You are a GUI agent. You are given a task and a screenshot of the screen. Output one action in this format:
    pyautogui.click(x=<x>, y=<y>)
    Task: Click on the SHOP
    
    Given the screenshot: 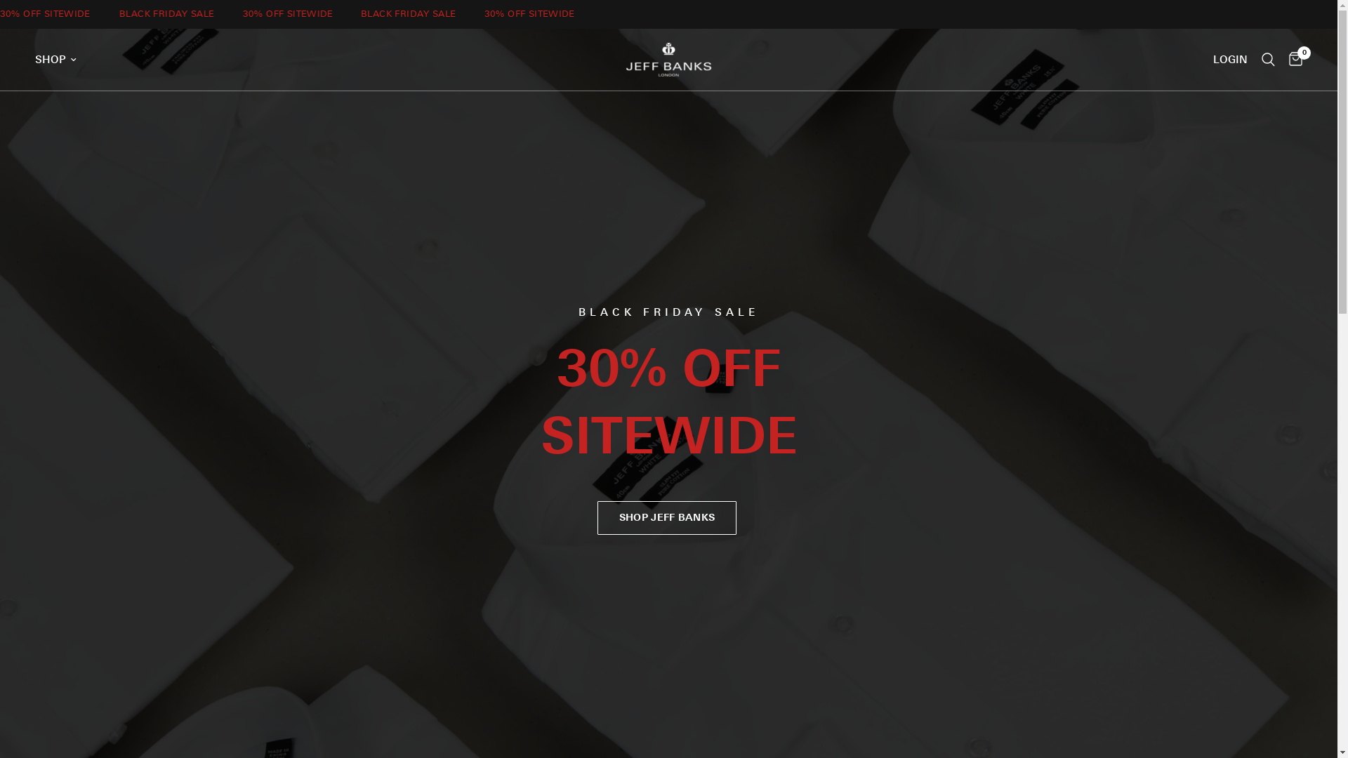 What is the action you would take?
    pyautogui.click(x=56, y=60)
    